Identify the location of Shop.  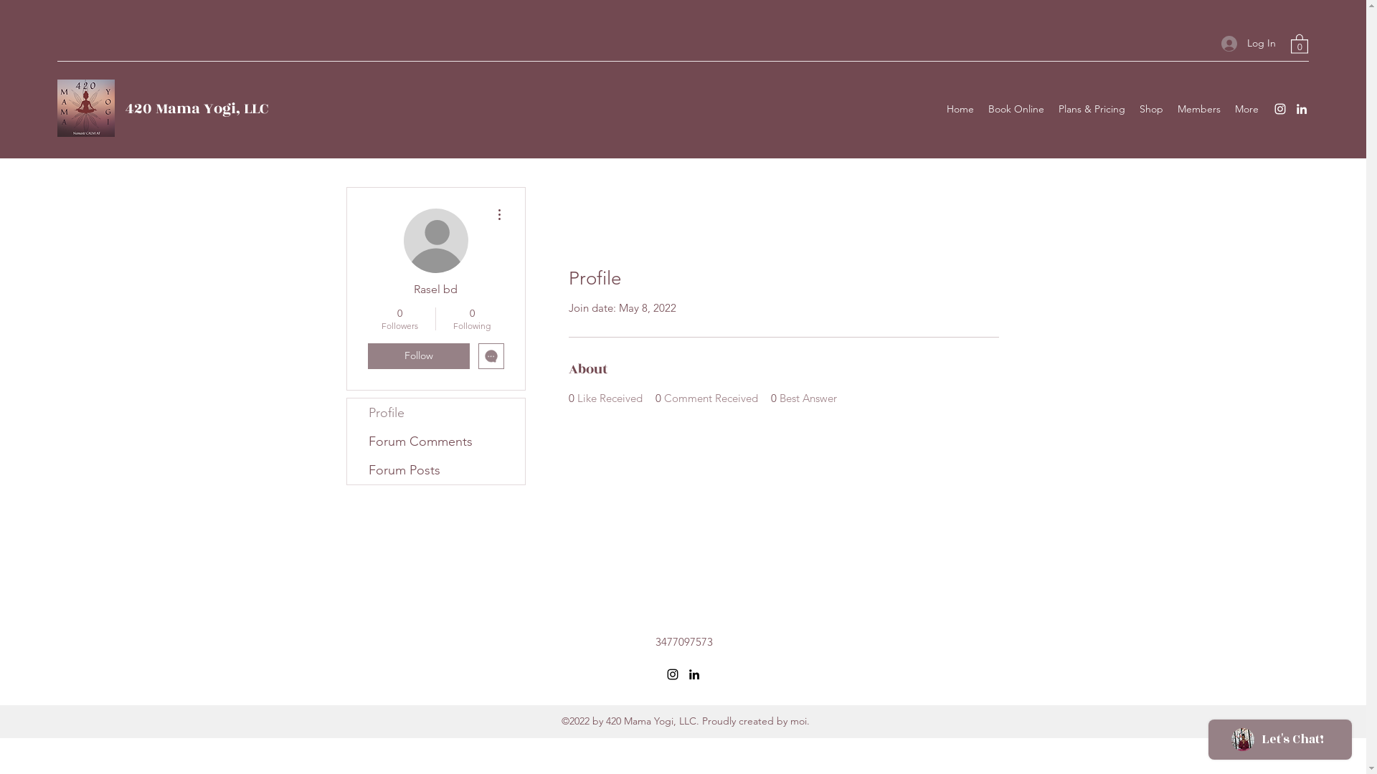
(1152, 109).